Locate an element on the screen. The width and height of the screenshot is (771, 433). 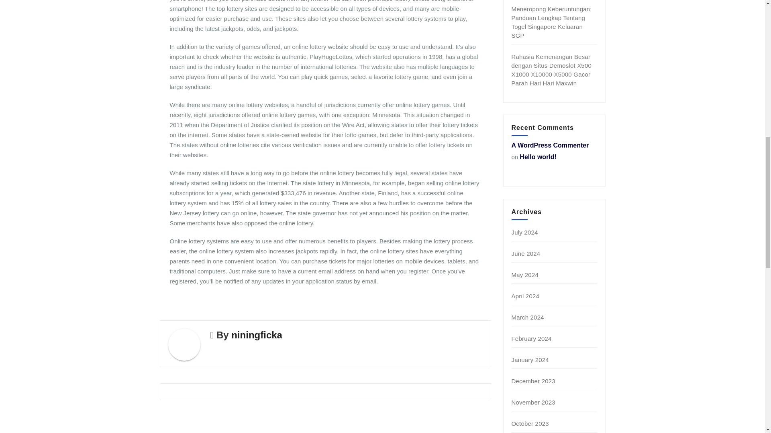
July 2024 is located at coordinates (525, 232).